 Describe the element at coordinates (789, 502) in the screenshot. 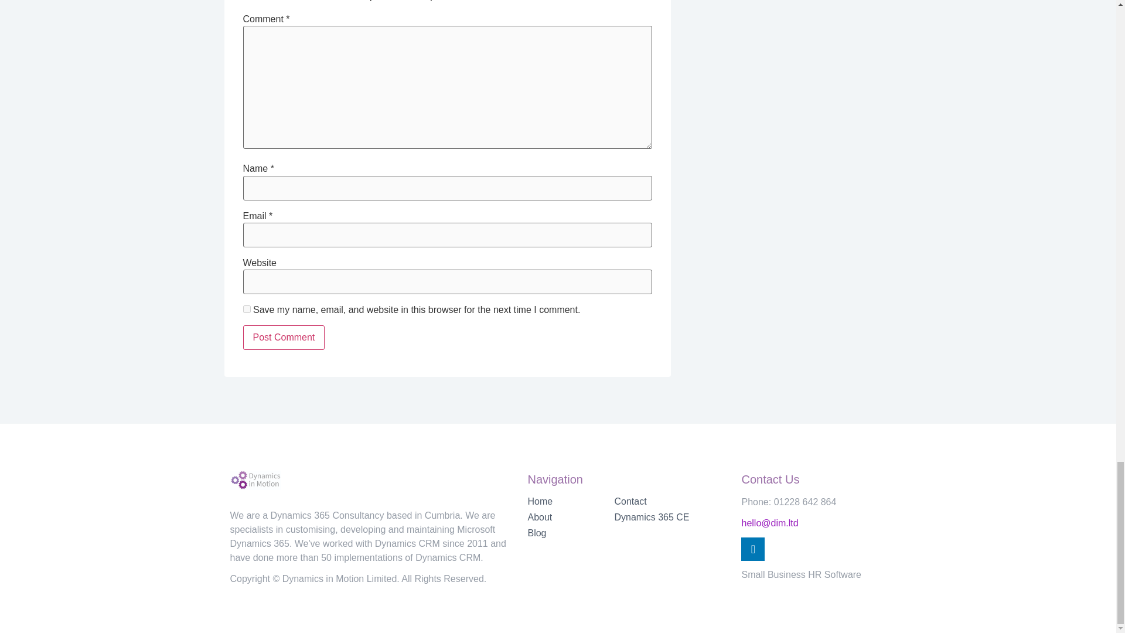

I see `Phone: 01228 642 864` at that location.